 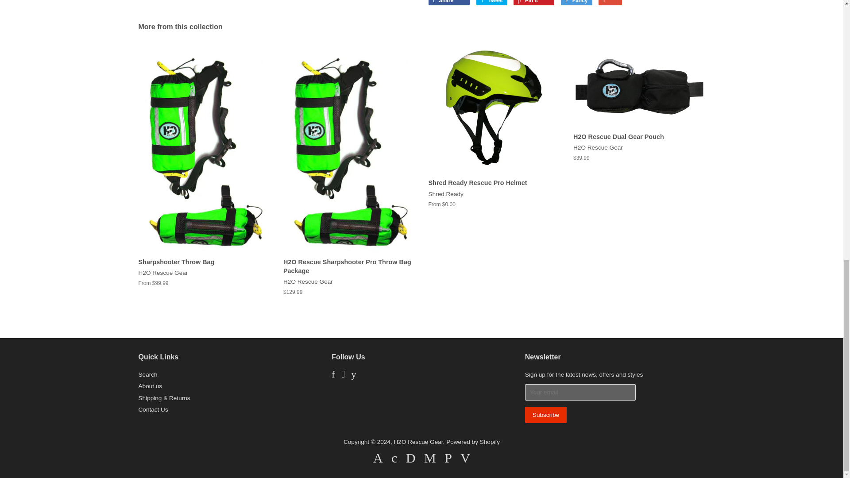 I want to click on Tweet on Twitter, so click(x=491, y=3).